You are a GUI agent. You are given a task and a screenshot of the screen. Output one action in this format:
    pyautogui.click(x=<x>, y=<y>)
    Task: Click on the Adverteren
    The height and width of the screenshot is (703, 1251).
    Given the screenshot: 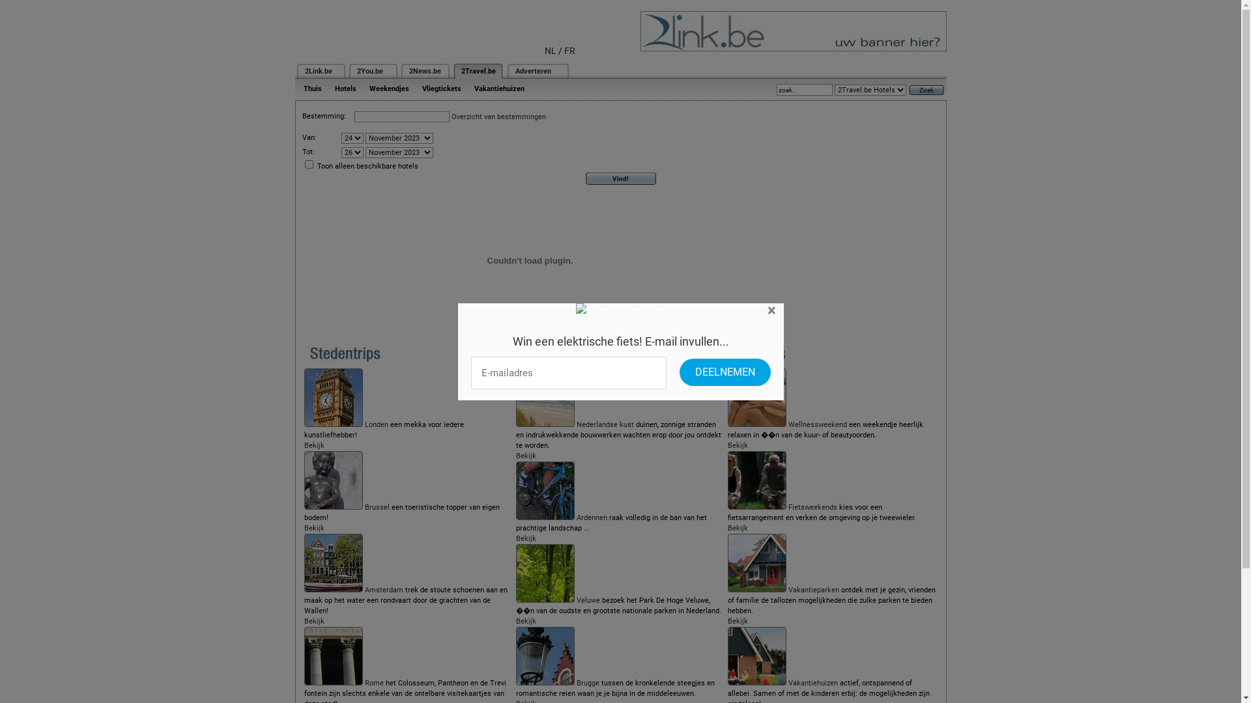 What is the action you would take?
    pyautogui.click(x=533, y=72)
    